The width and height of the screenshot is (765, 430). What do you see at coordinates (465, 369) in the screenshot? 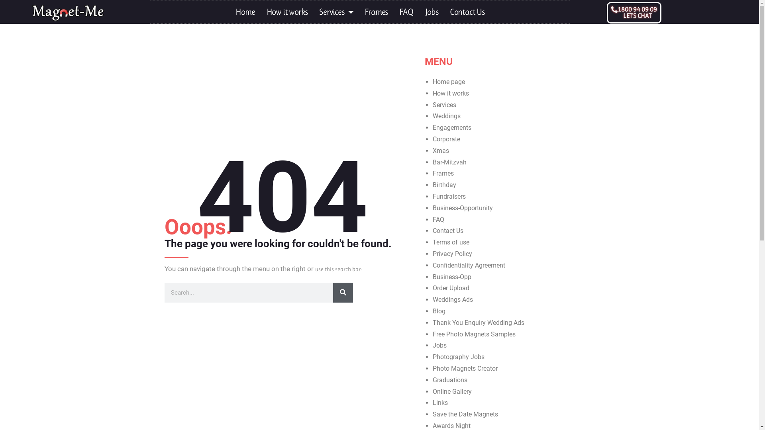
I see `Photo Magnets Creator` at bounding box center [465, 369].